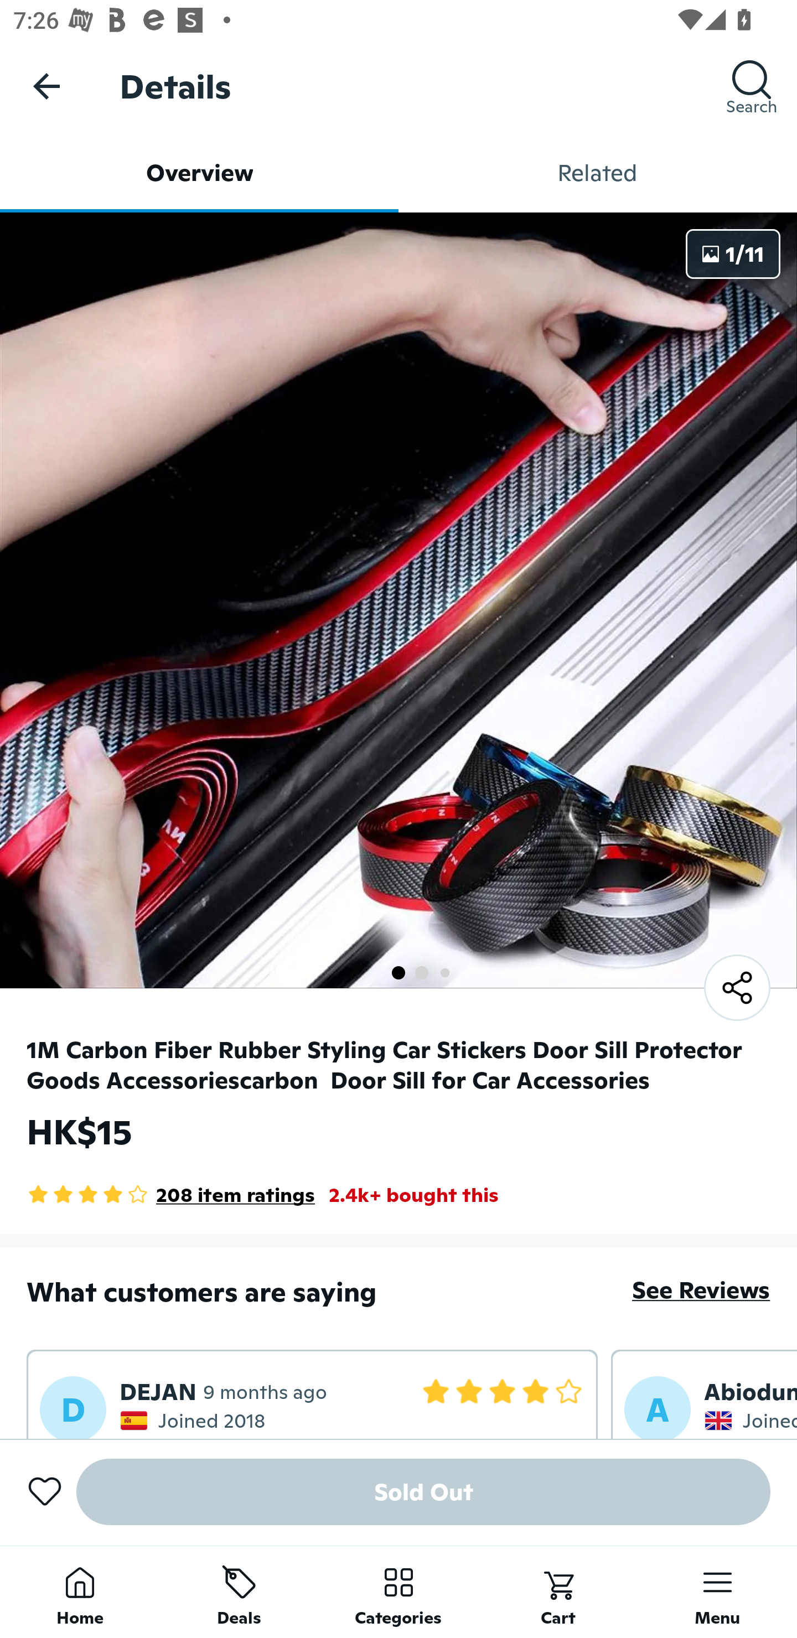  What do you see at coordinates (170, 1195) in the screenshot?
I see `4.2 Star Rating 208 item ratings` at bounding box center [170, 1195].